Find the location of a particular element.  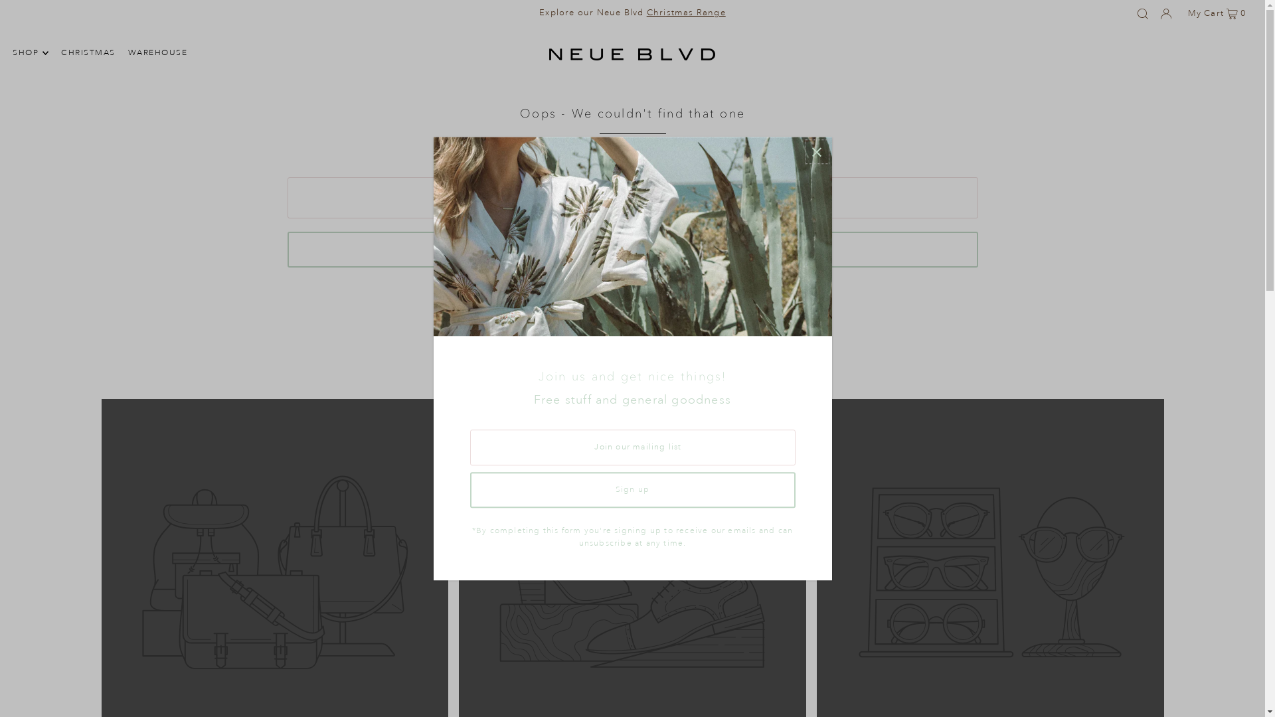

CHRISTMAS is located at coordinates (88, 53).